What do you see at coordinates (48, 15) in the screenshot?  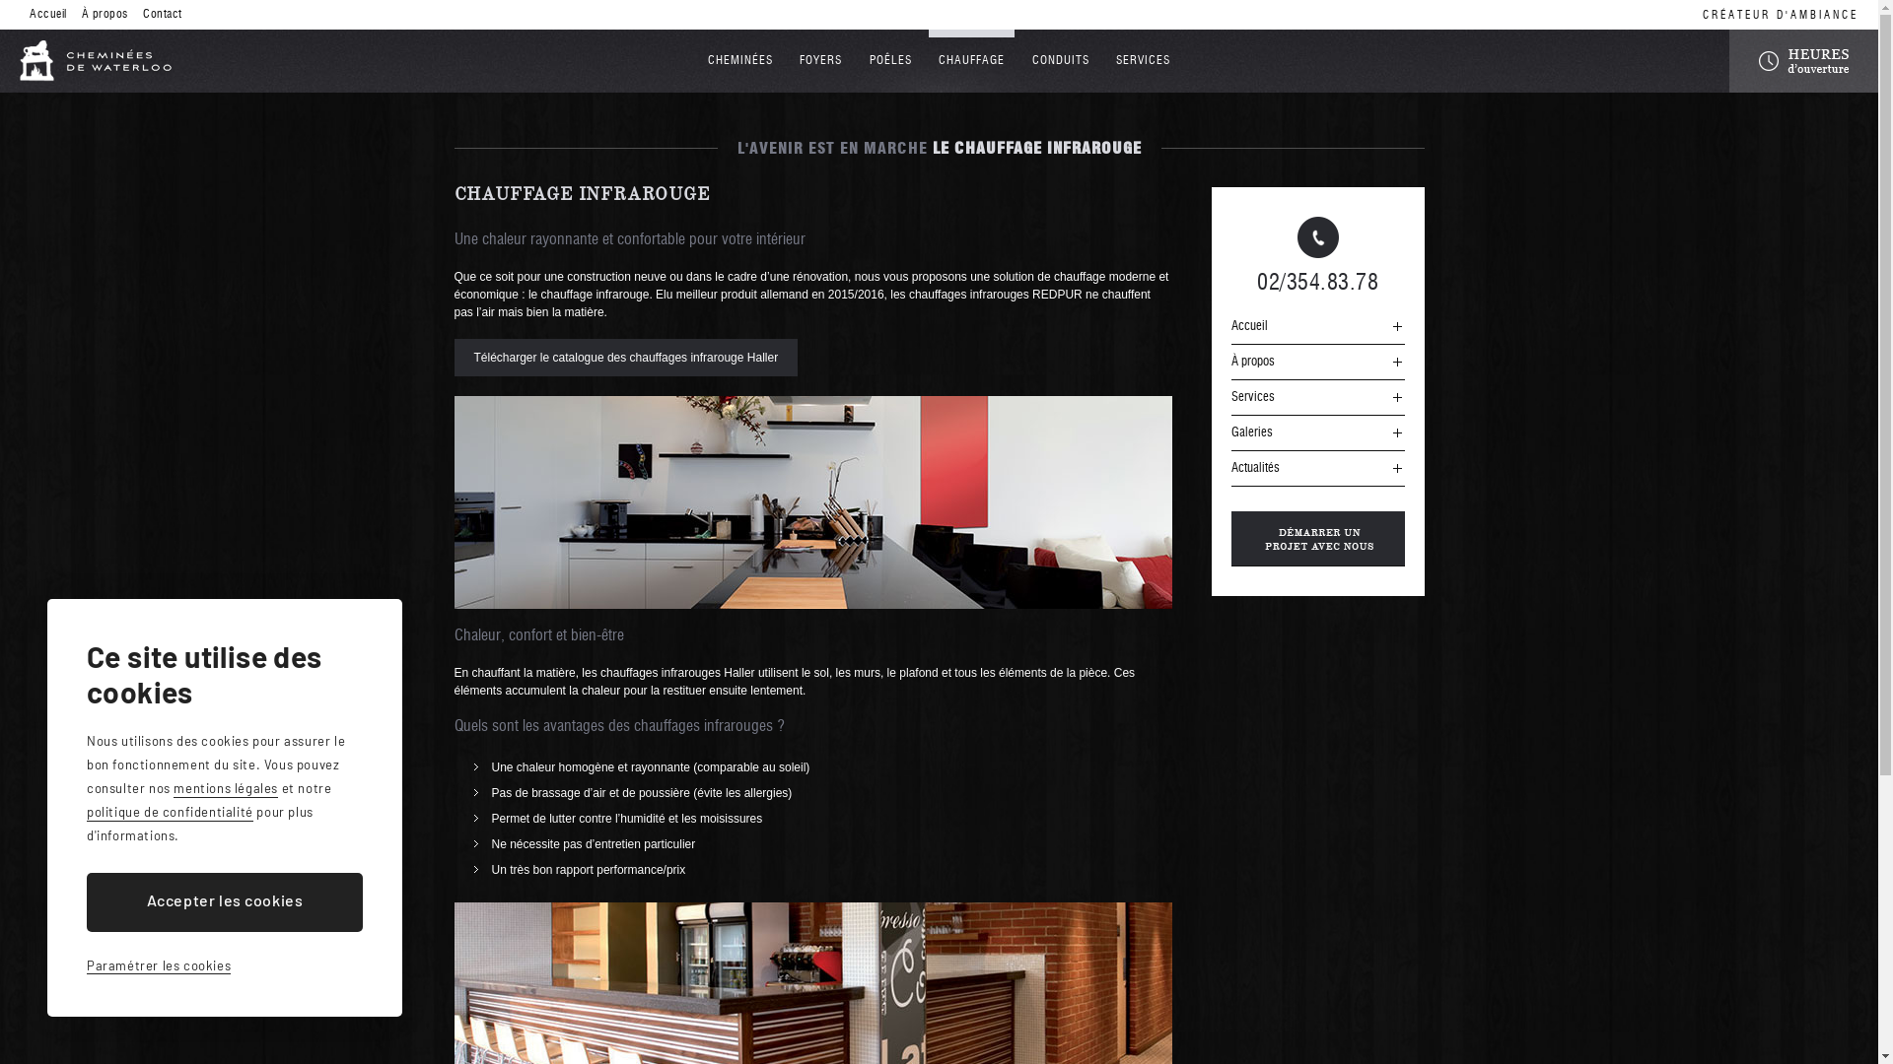 I see `Accueil` at bounding box center [48, 15].